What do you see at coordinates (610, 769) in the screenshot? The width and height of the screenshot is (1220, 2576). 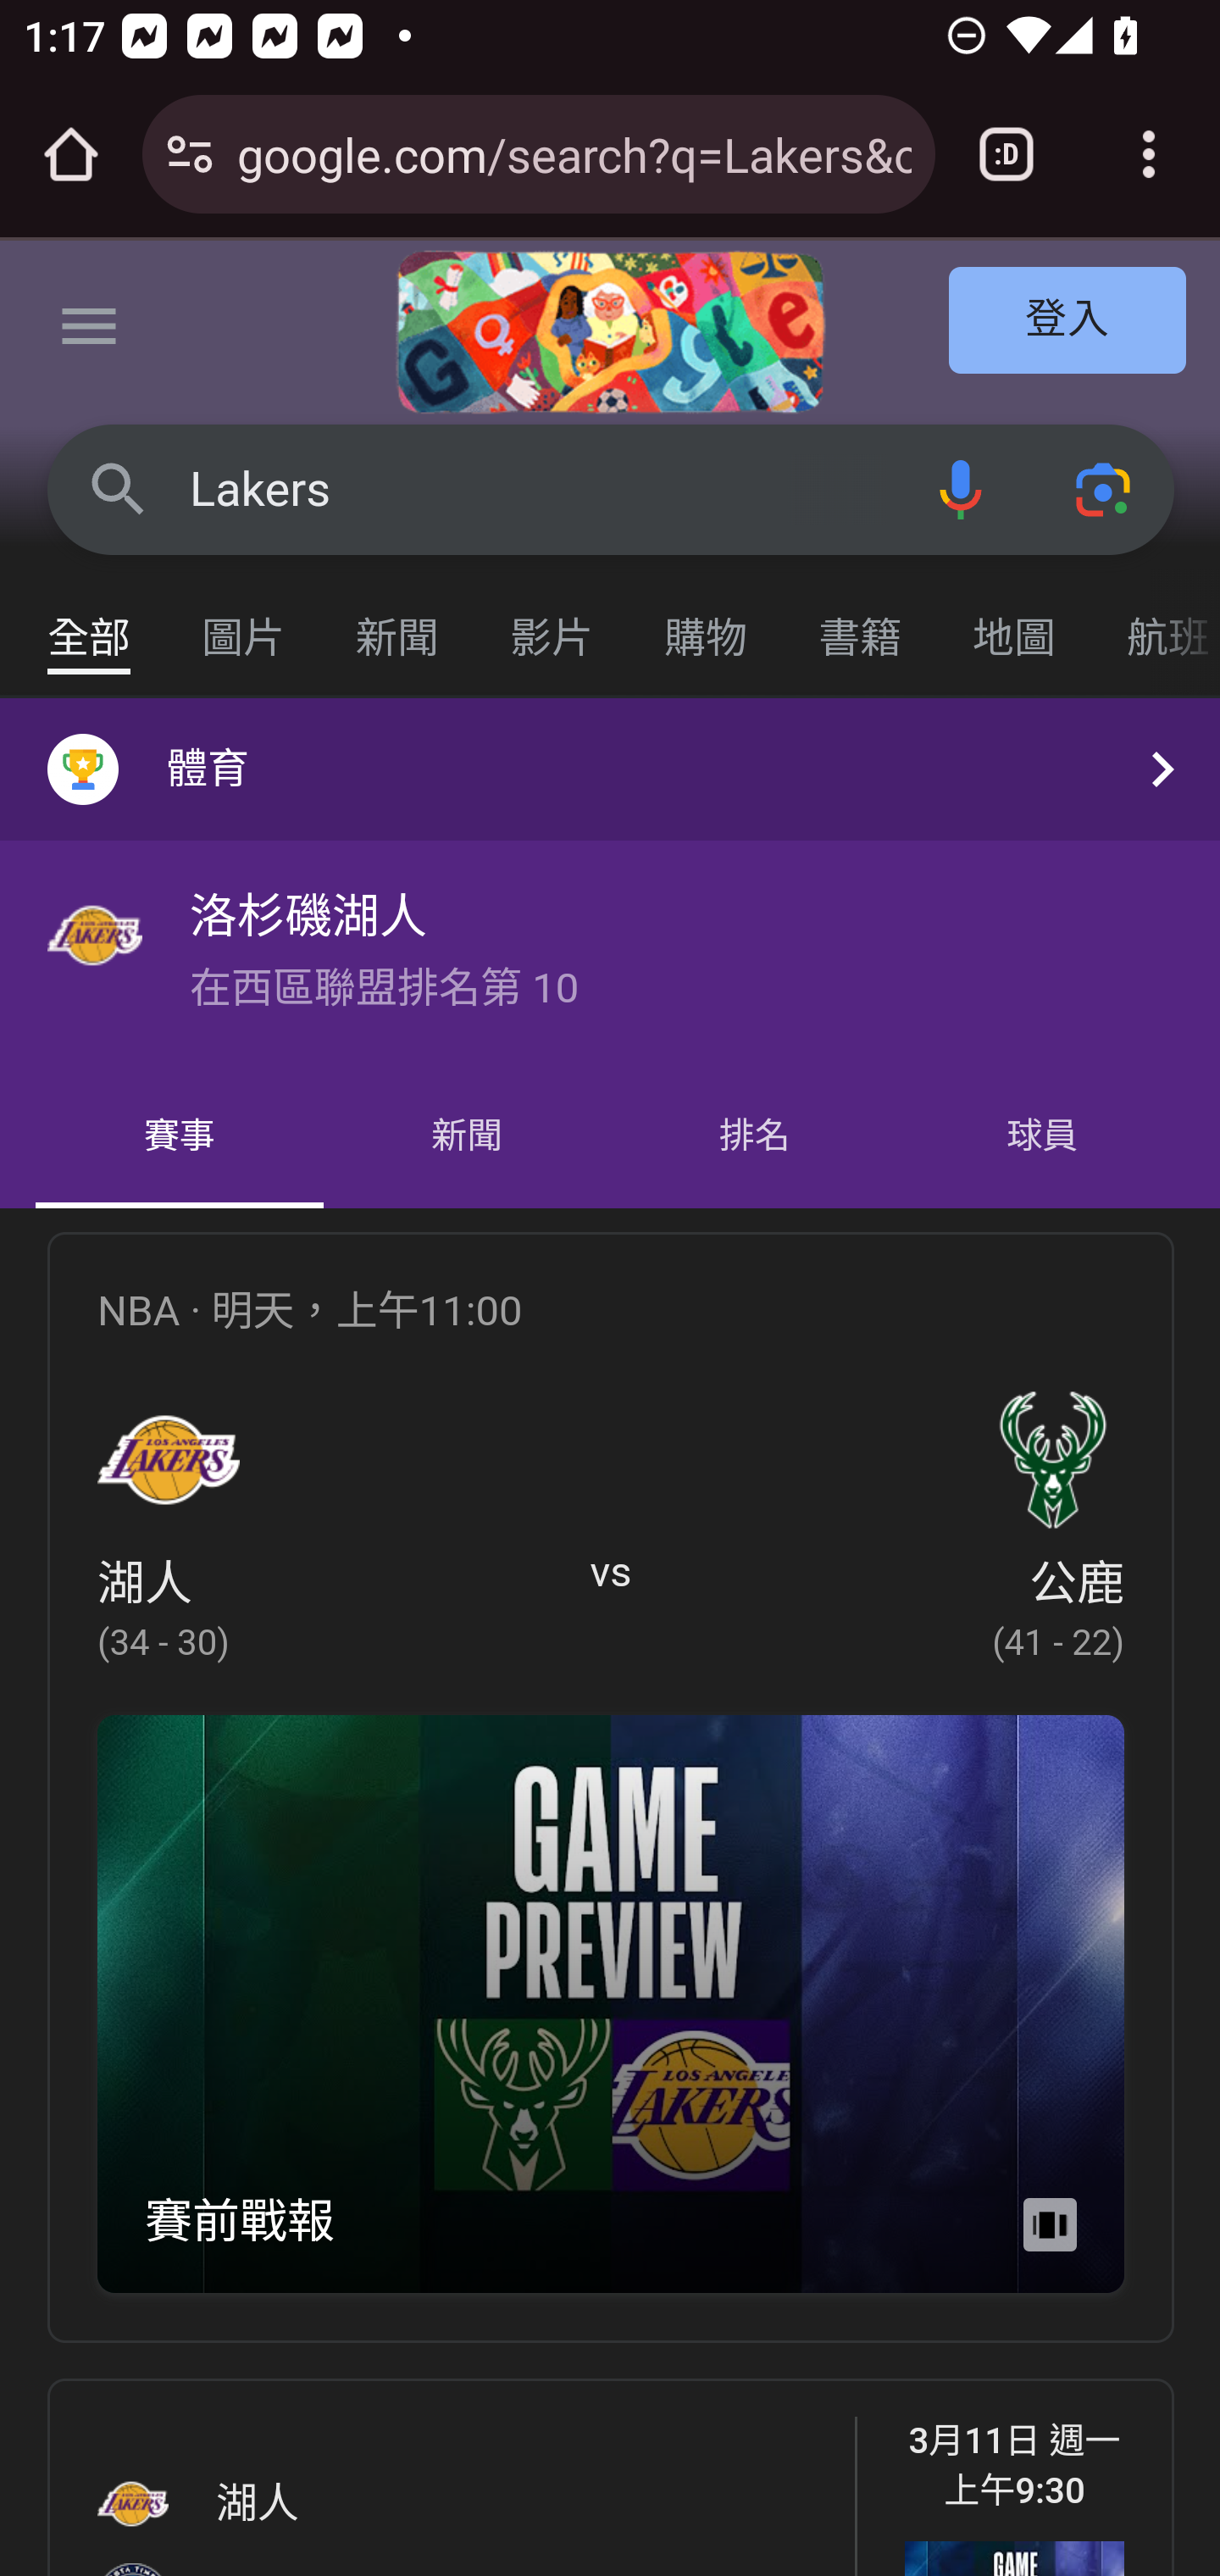 I see `體育` at bounding box center [610, 769].